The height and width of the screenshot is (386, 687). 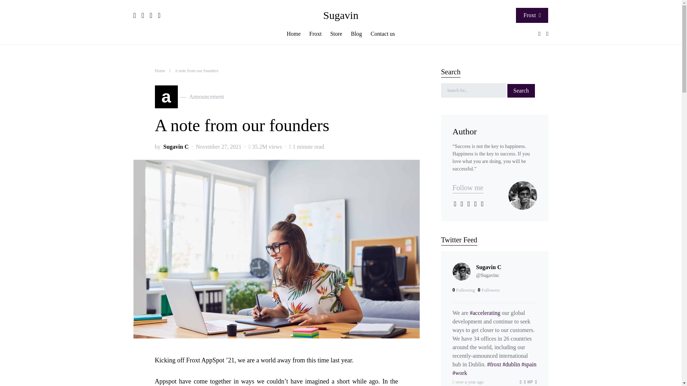 I want to click on Store, so click(x=336, y=34).